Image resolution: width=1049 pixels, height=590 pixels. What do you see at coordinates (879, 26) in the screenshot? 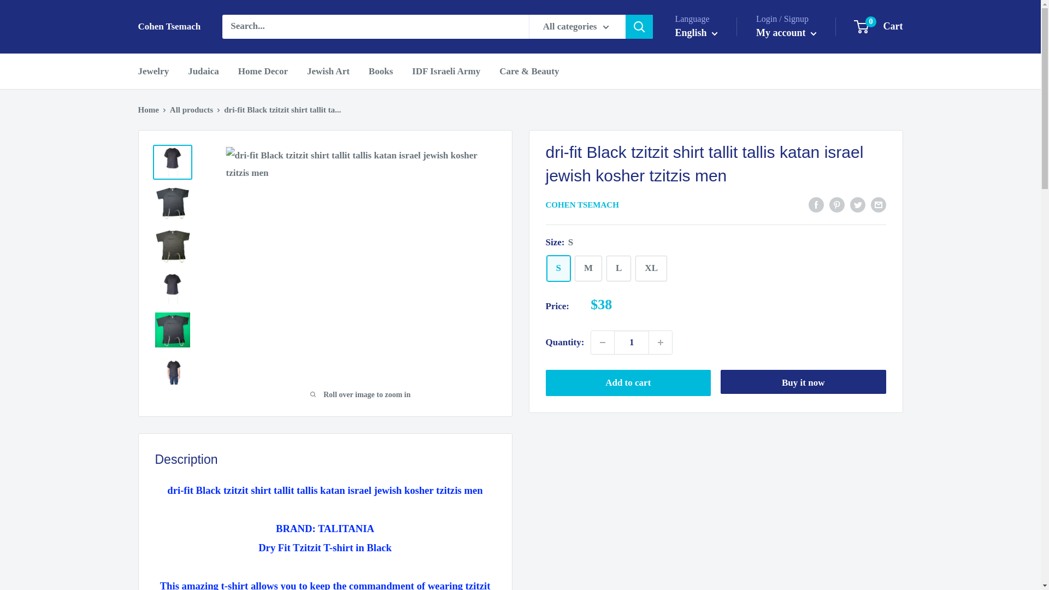
I see `L` at bounding box center [879, 26].